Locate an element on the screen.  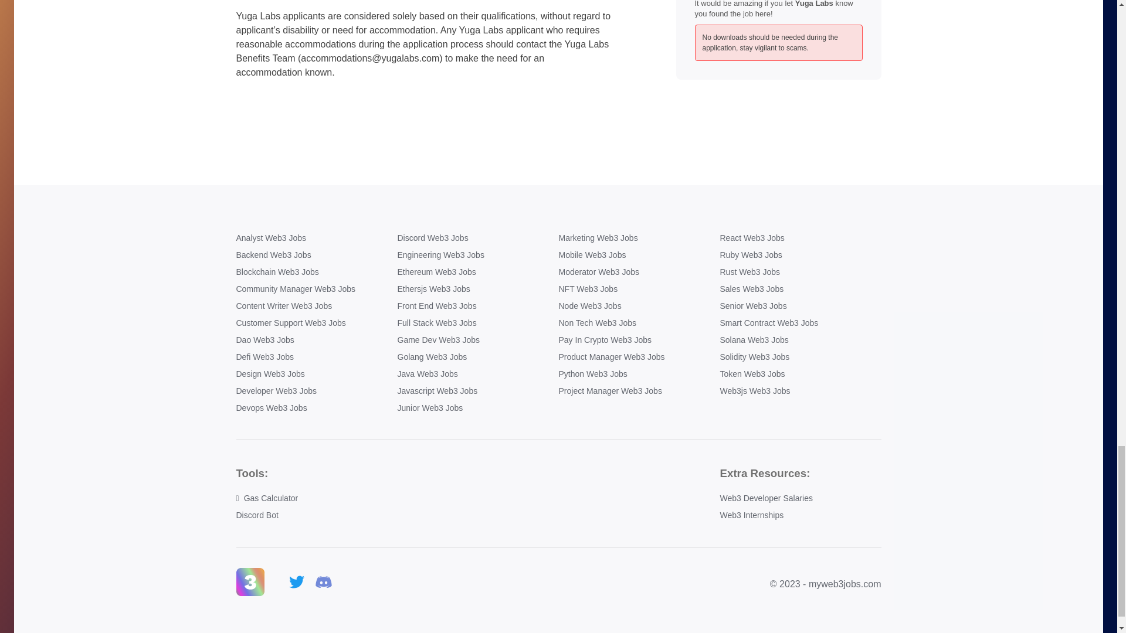
Analyst Web3 Jobs is located at coordinates (316, 238).